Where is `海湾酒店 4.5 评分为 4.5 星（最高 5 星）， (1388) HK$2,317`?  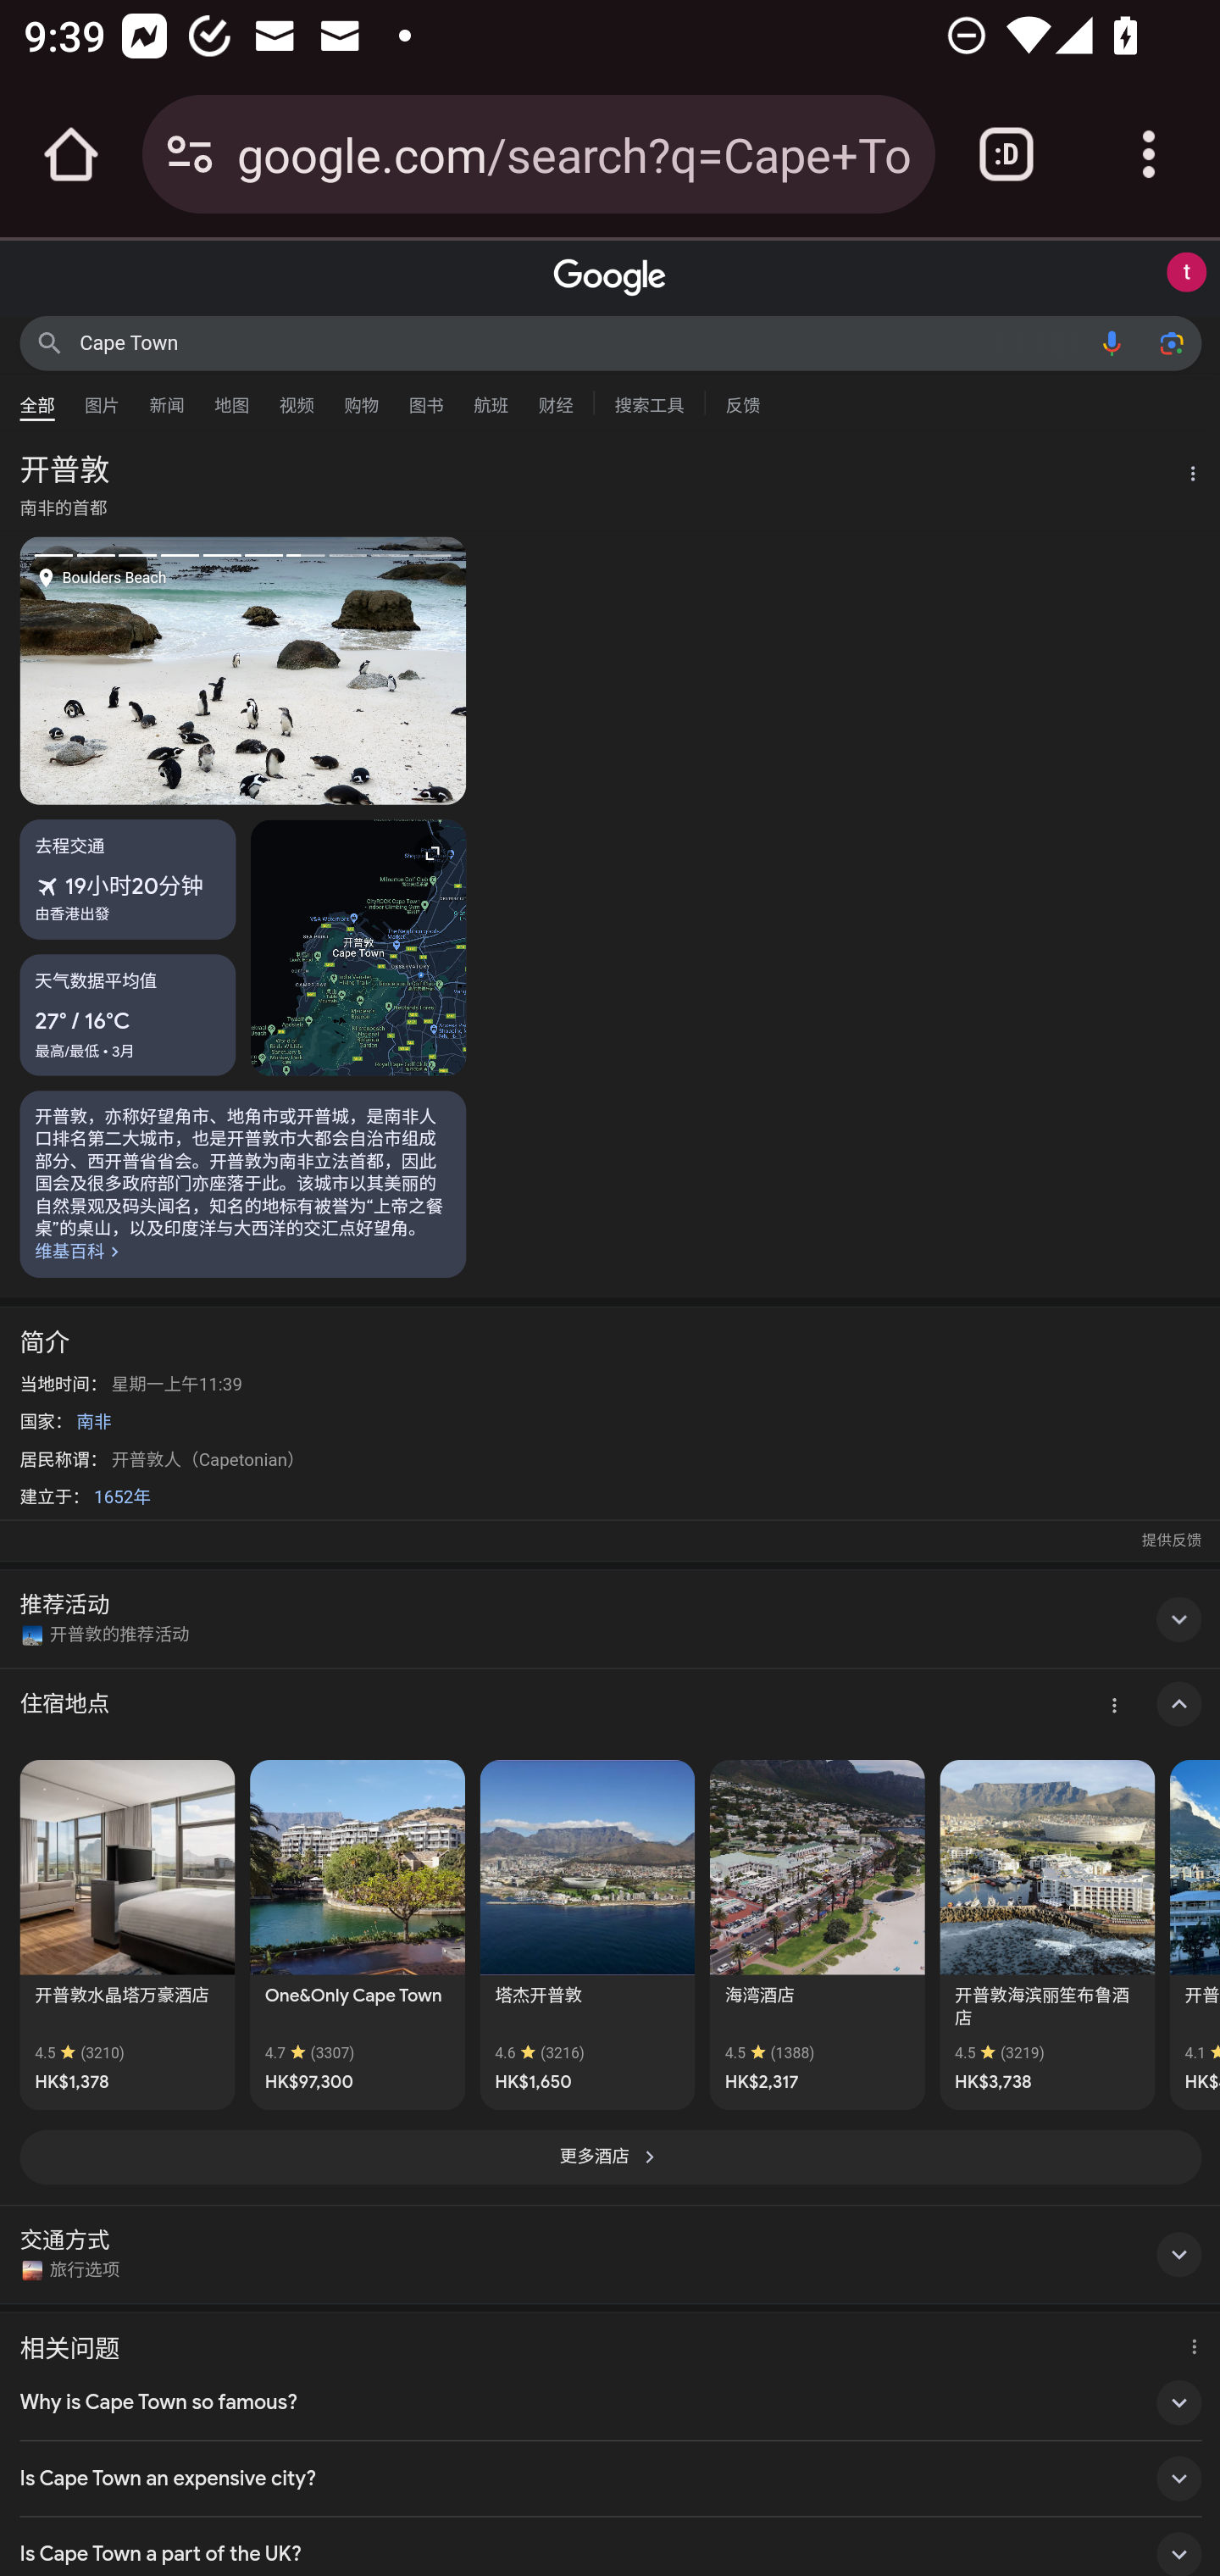 海湾酒店 4.5 评分为 4.5 星（最高 5 星）， (1388) HK$2,317 is located at coordinates (817, 1934).